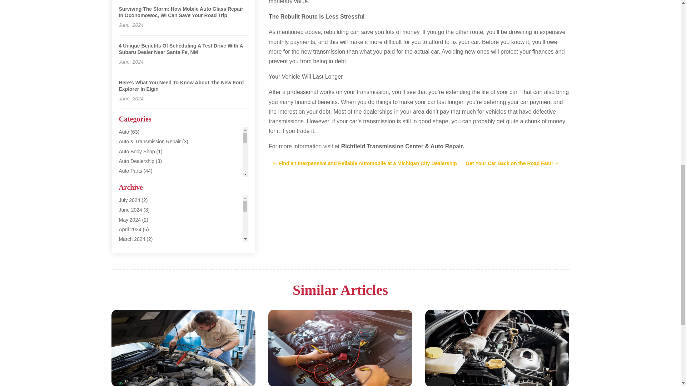 This screenshot has height=386, width=686. Describe the element at coordinates (131, 277) in the screenshot. I see `Car Dealer` at that location.